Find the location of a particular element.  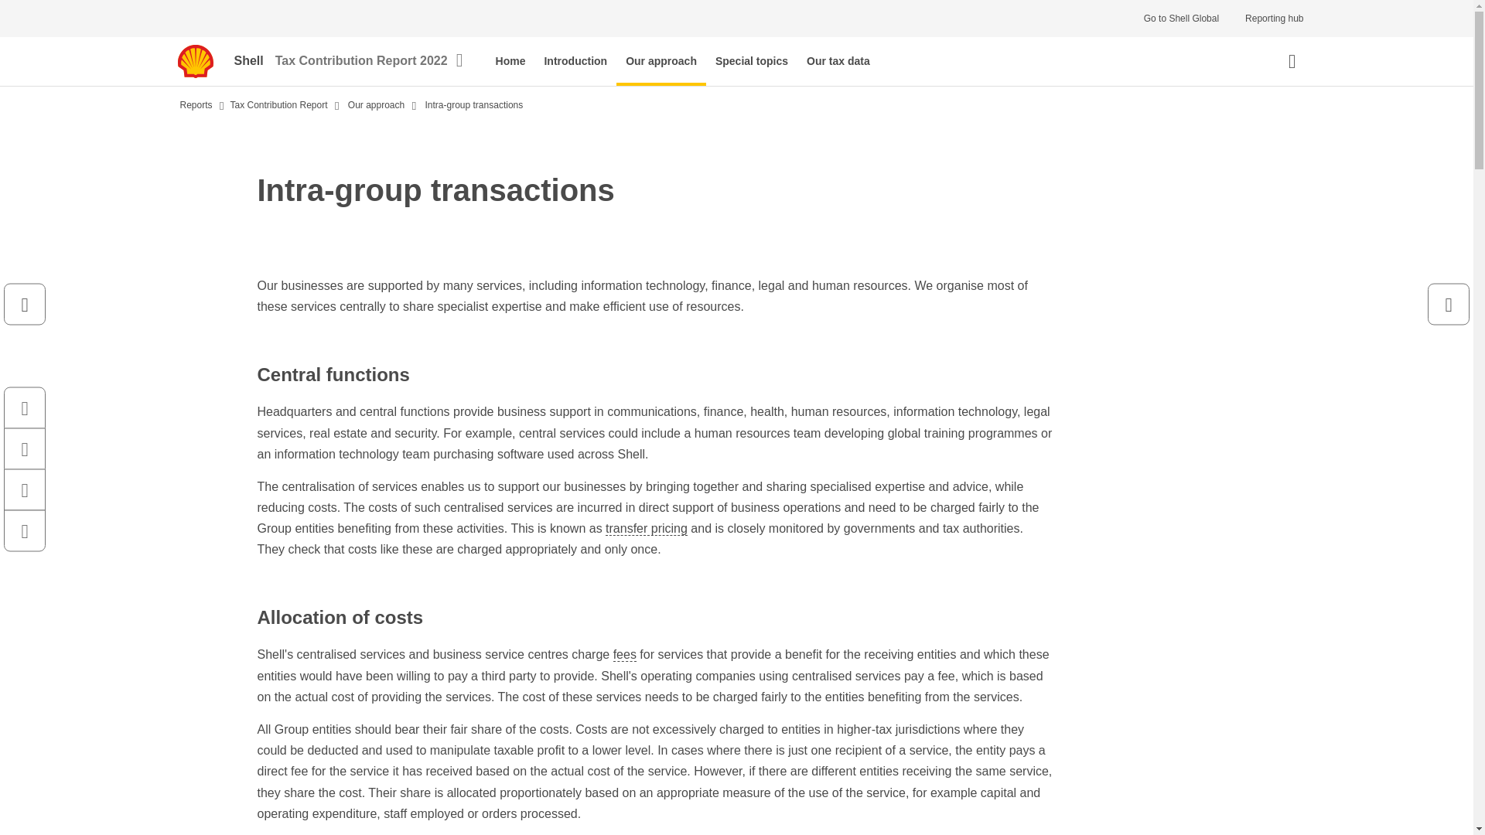

Home is located at coordinates (510, 61).